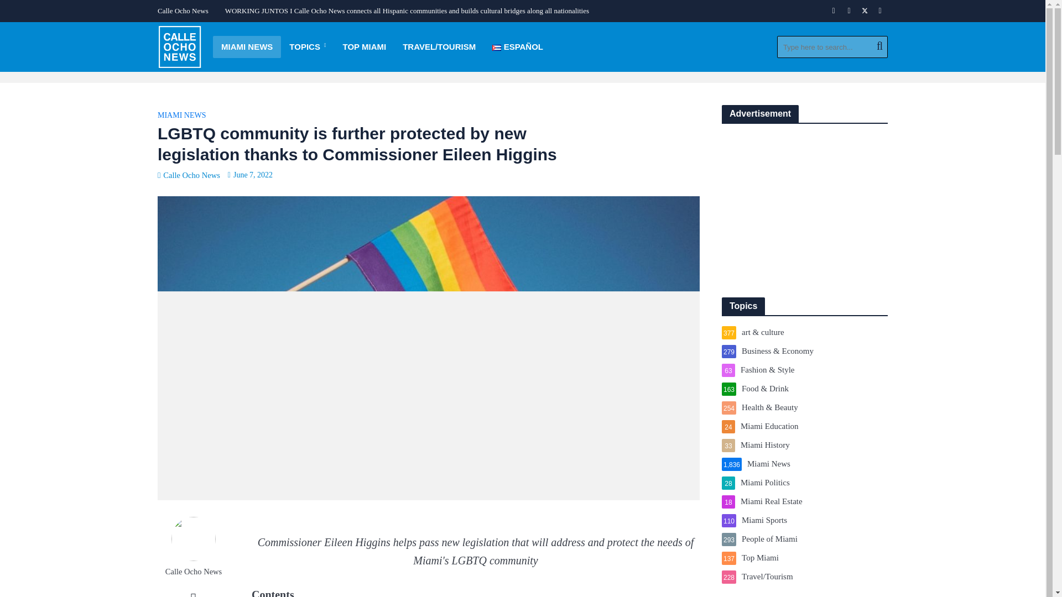 The image size is (1062, 597). I want to click on Facebook, so click(833, 11).